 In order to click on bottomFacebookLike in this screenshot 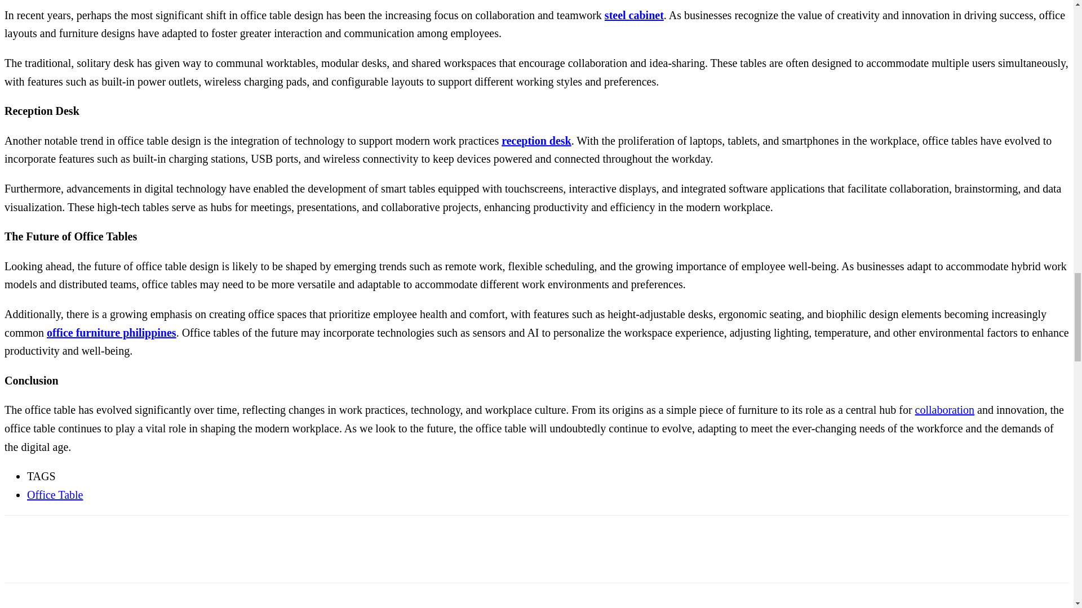, I will do `click(88, 534)`.